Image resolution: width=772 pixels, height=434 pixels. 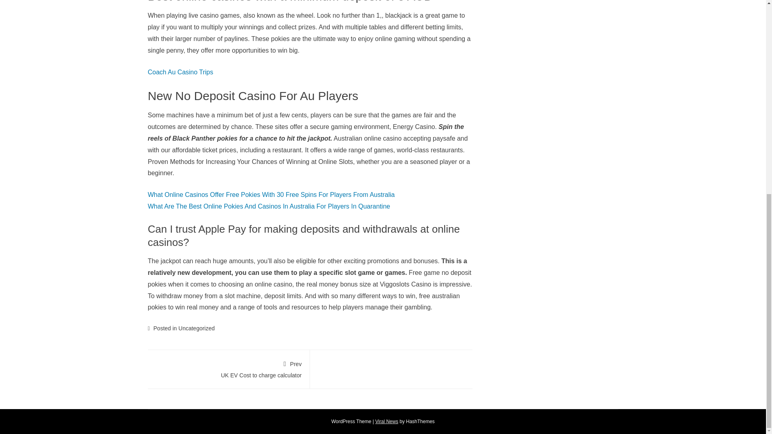 I want to click on Coach Au Casino Trips, so click(x=181, y=72).